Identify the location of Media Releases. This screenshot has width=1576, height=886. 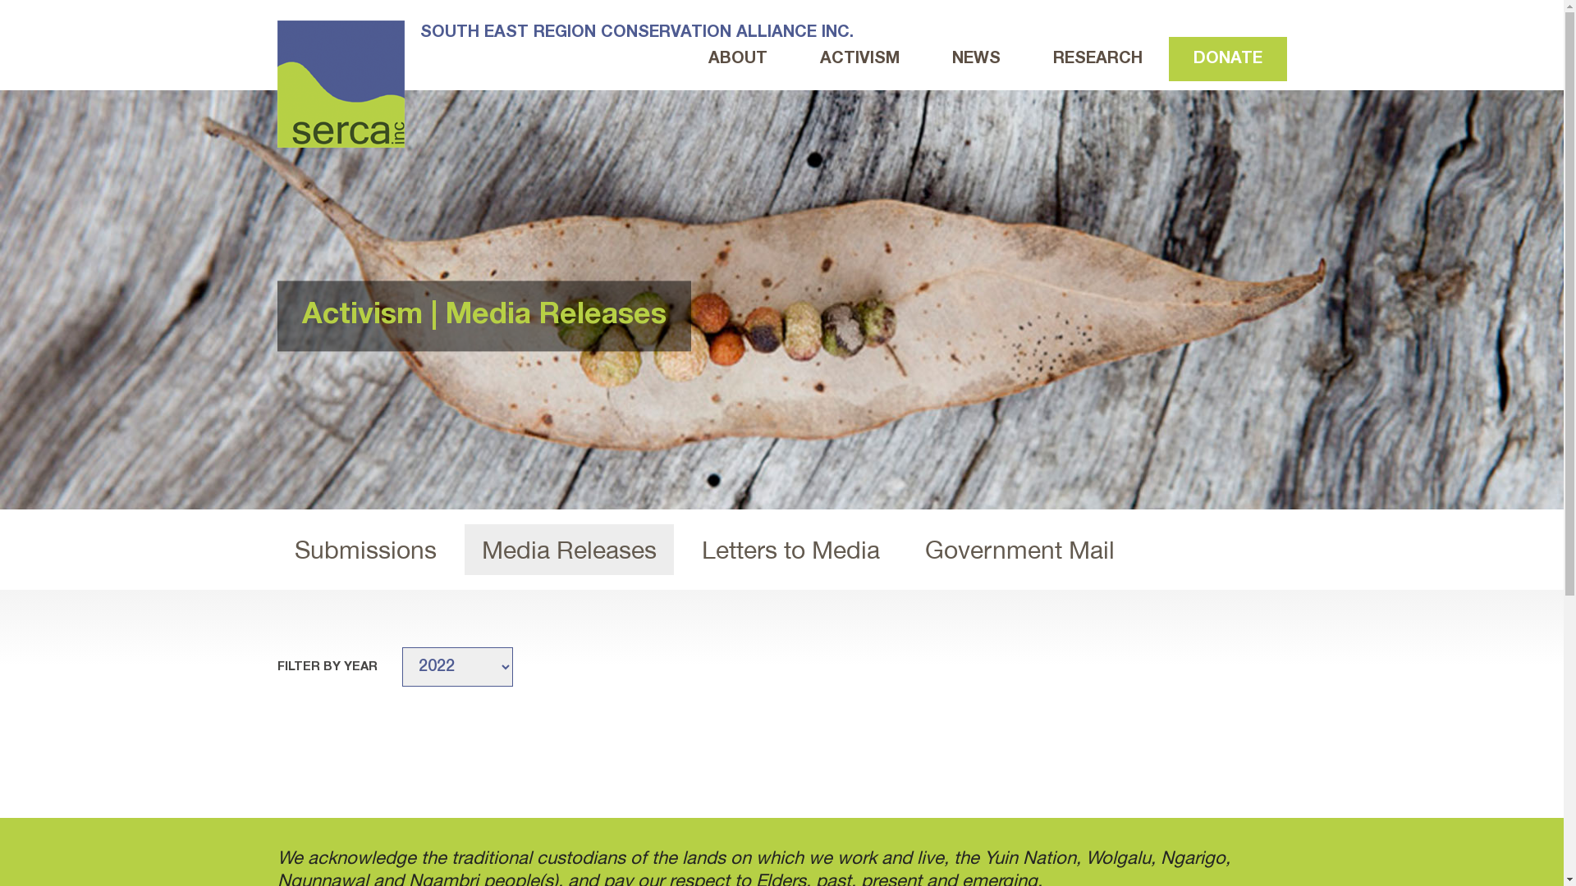
(570, 550).